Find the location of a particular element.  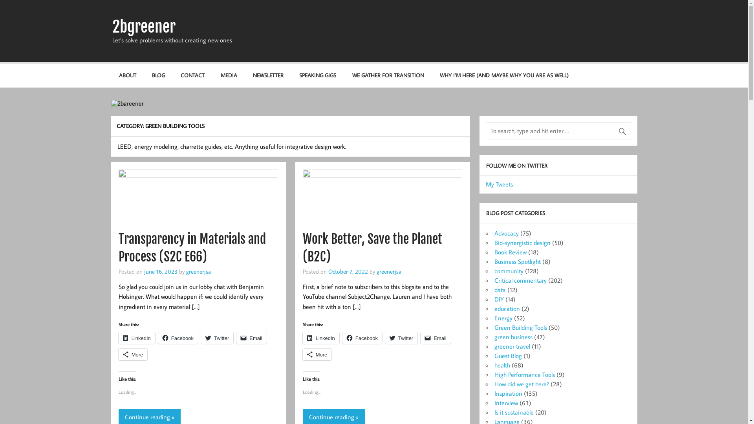

CONTACT is located at coordinates (192, 75).